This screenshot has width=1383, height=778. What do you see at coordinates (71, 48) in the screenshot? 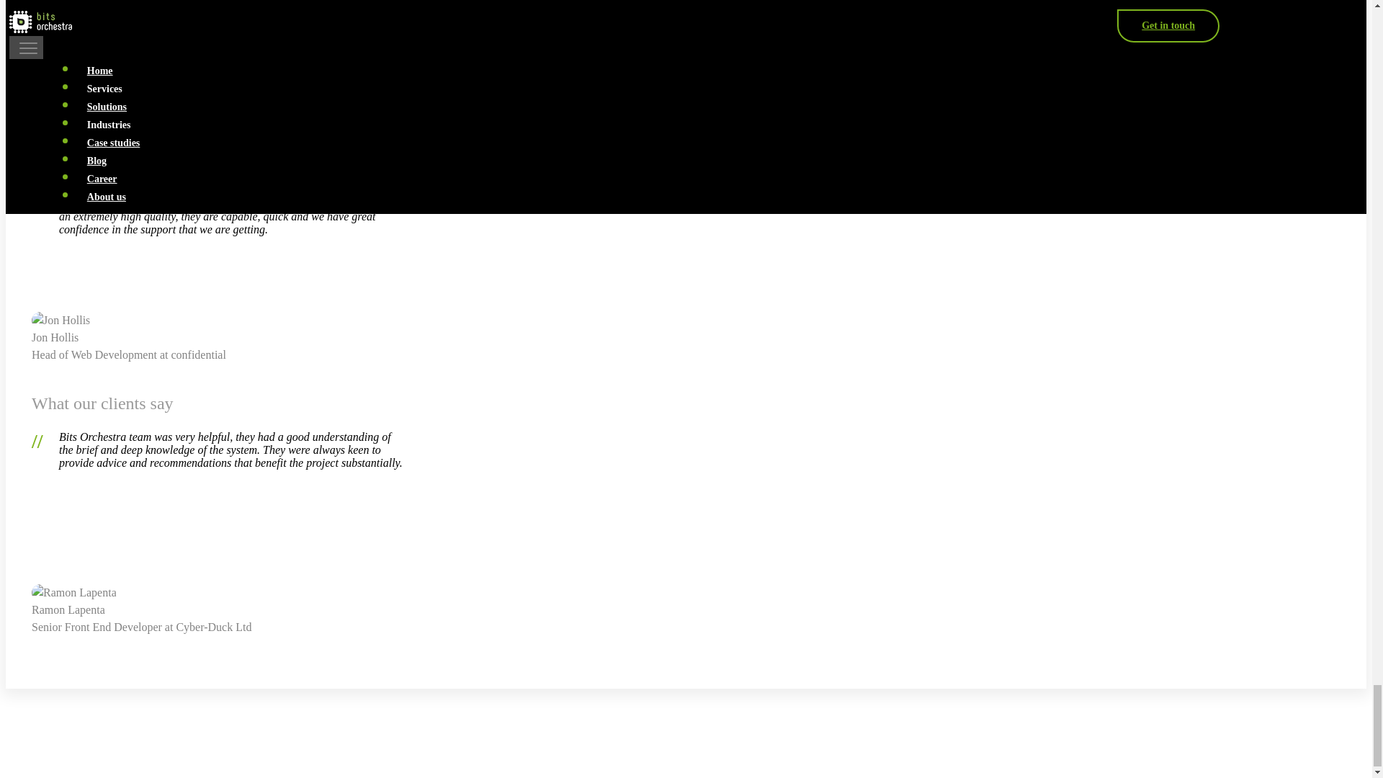
I see `Sylvain Audet` at bounding box center [71, 48].